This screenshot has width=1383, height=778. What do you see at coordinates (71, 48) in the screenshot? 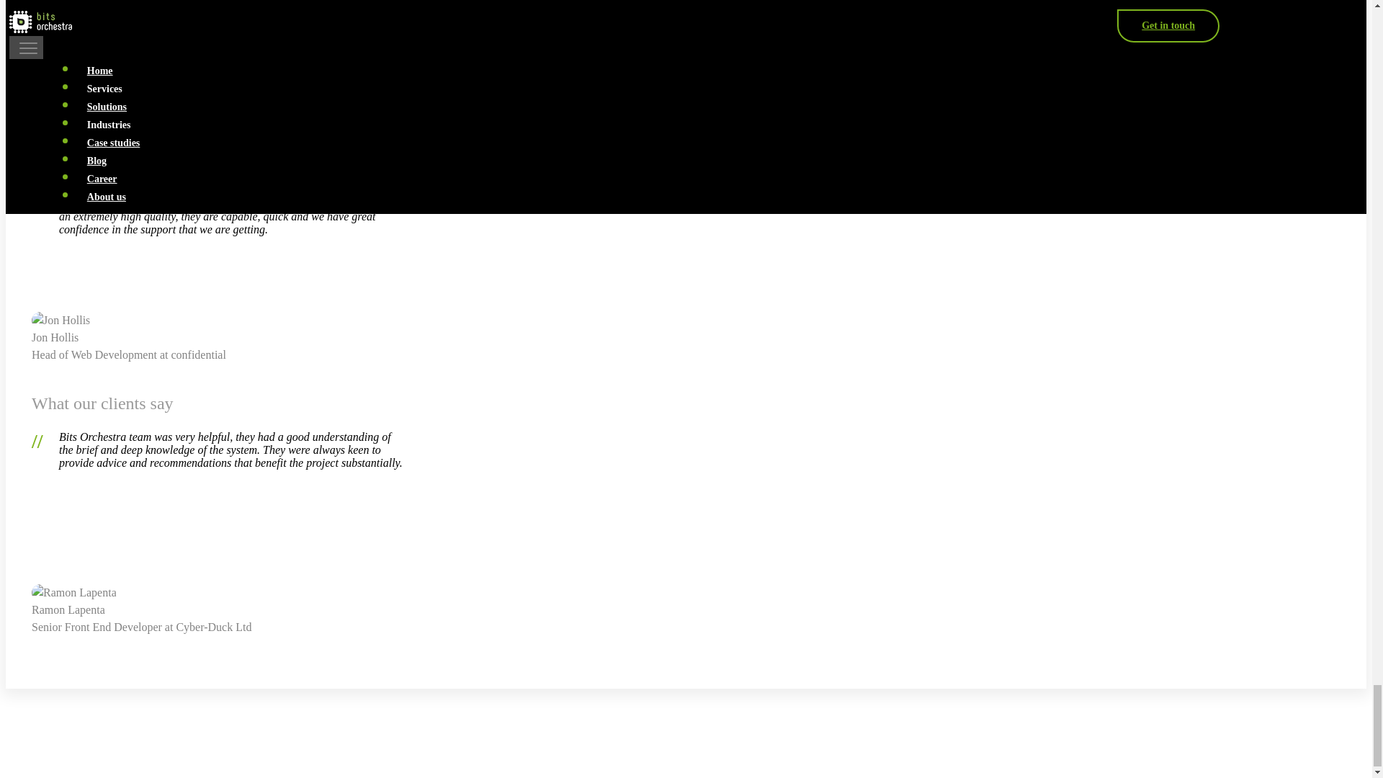
I see `Sylvain Audet` at bounding box center [71, 48].